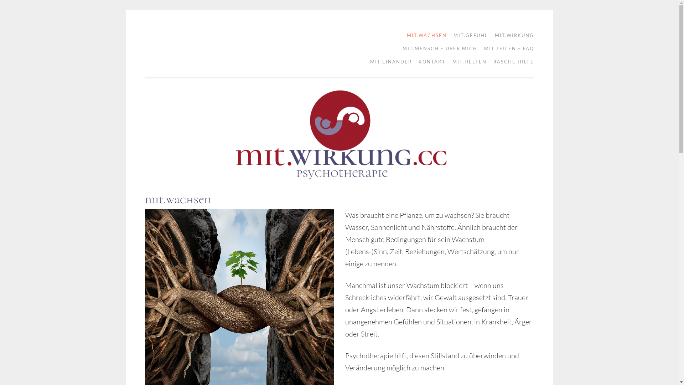 The image size is (684, 385). I want to click on mit.wirkung.cc | psychotherapie, so click(187, 43).